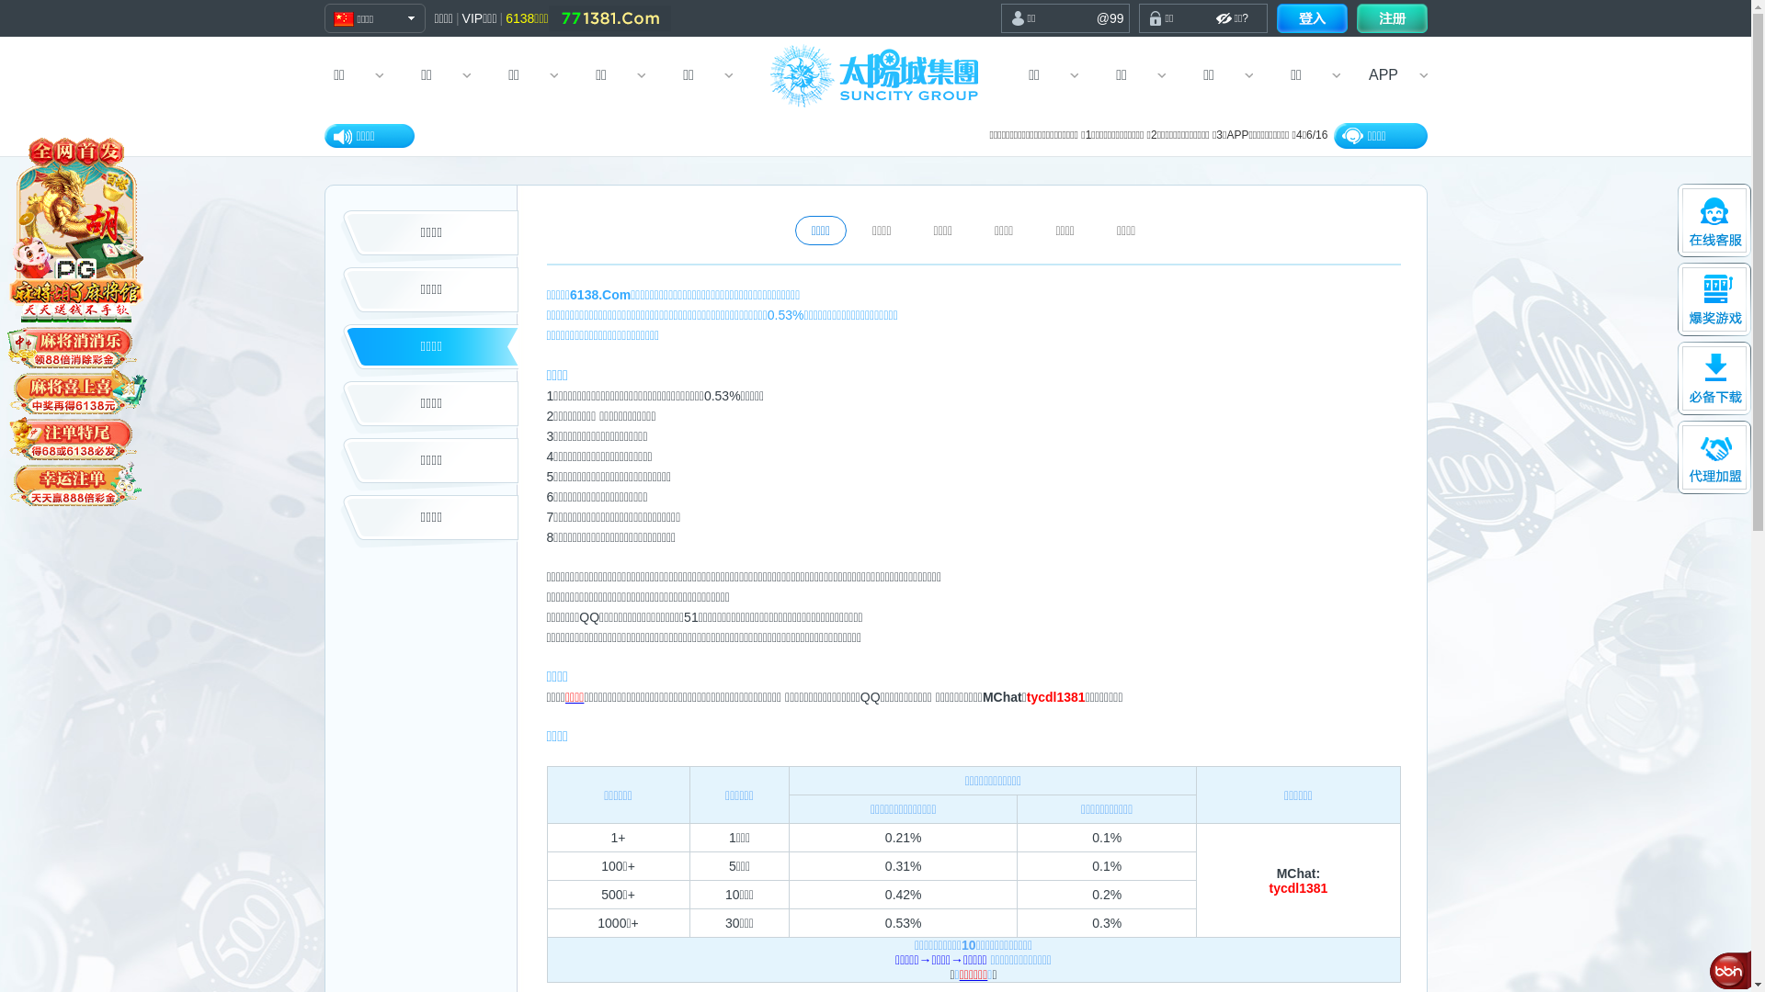  I want to click on APP, so click(1384, 75).